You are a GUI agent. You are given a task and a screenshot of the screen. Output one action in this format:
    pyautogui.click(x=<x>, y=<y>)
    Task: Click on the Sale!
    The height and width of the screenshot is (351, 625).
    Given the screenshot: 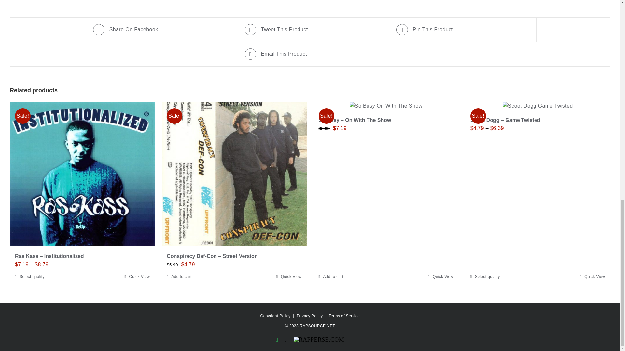 What is the action you would take?
    pyautogui.click(x=234, y=174)
    